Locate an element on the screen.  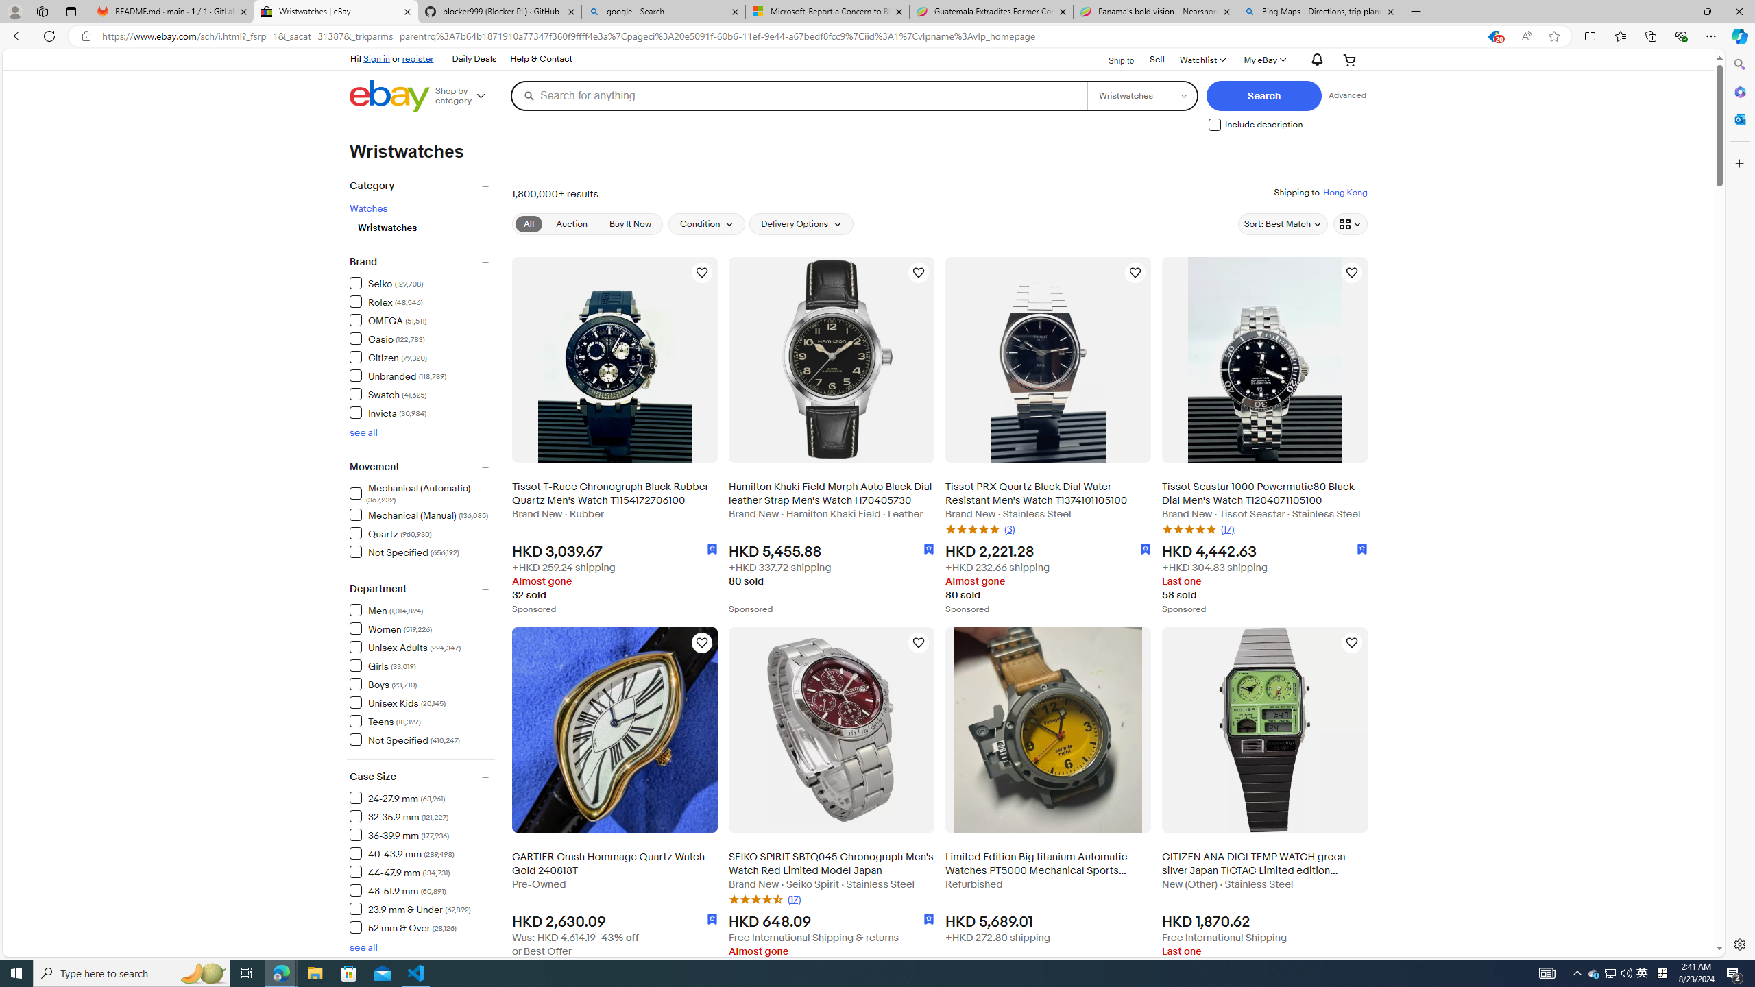
Invicta(30,984) Items is located at coordinates (422, 411).